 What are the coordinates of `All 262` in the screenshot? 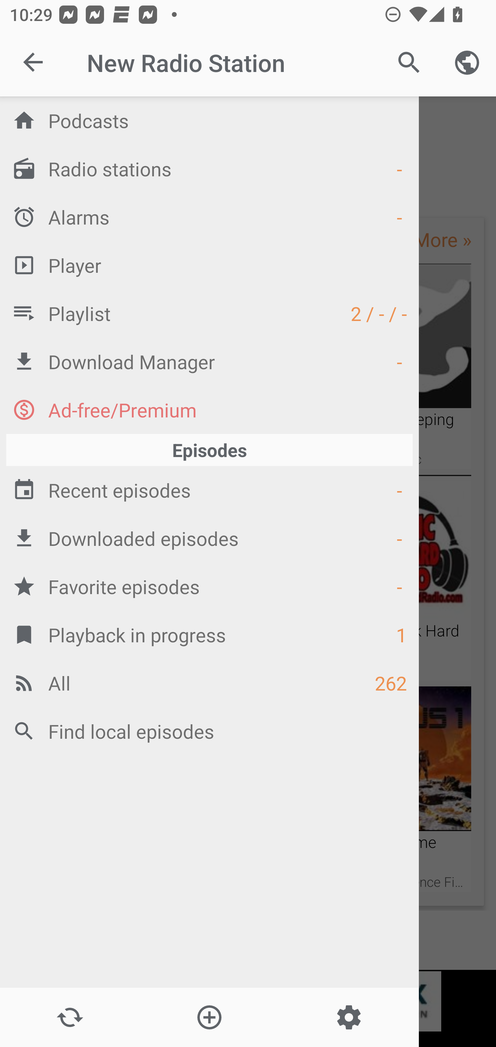 It's located at (209, 683).